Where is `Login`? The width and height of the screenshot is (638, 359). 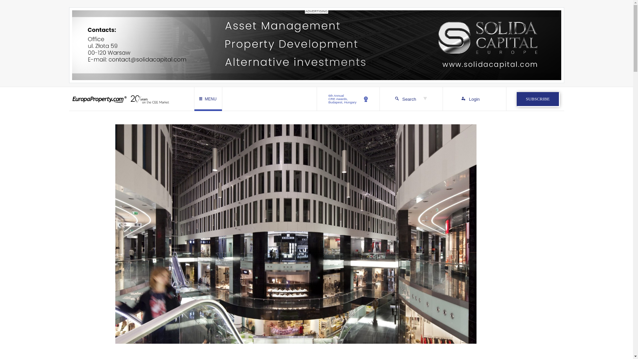 Login is located at coordinates (348, 99).